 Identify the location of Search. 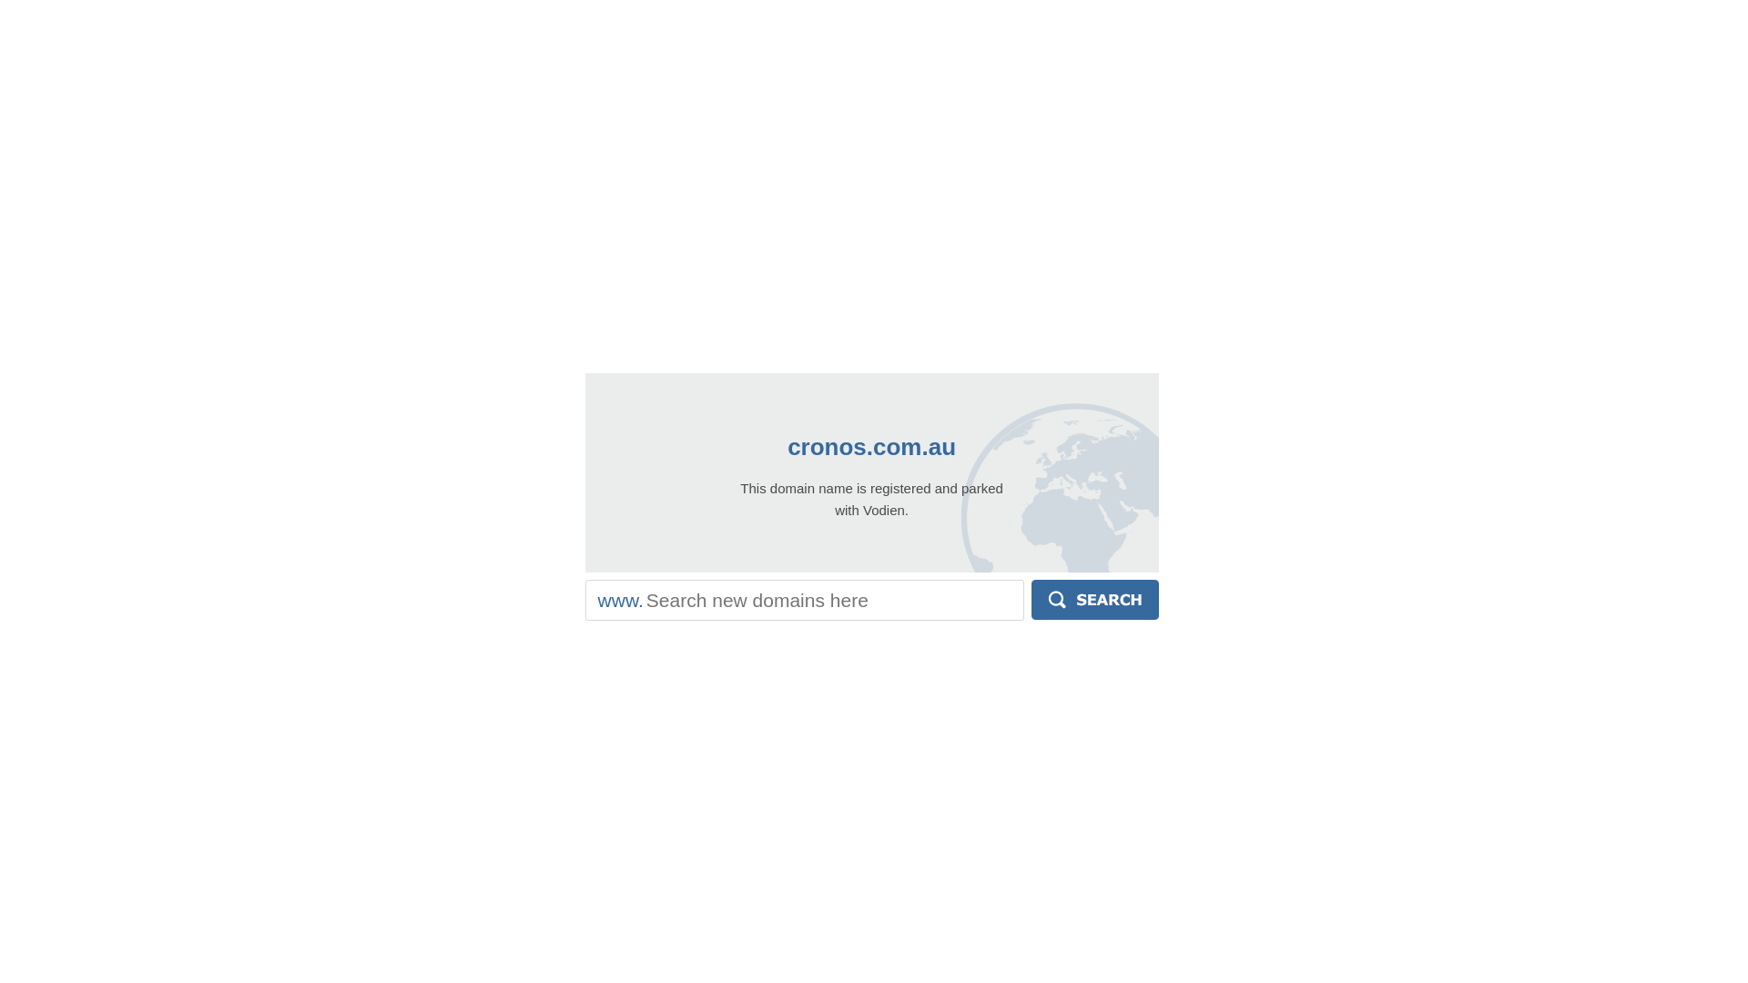
(1095, 600).